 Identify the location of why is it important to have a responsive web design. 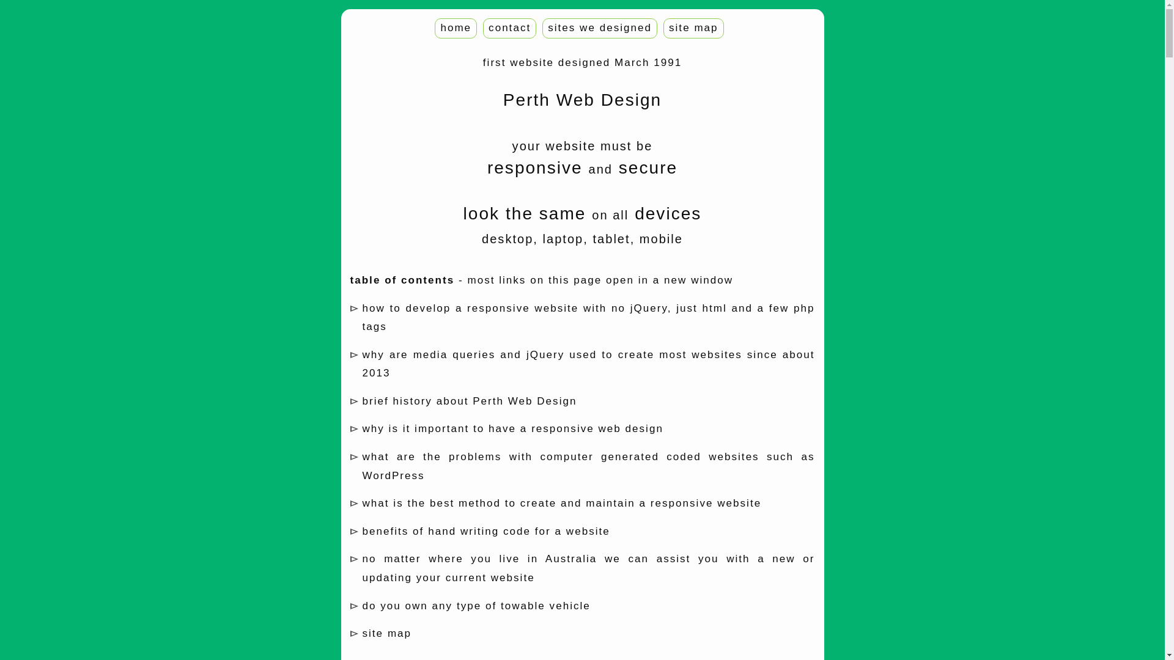
(512, 429).